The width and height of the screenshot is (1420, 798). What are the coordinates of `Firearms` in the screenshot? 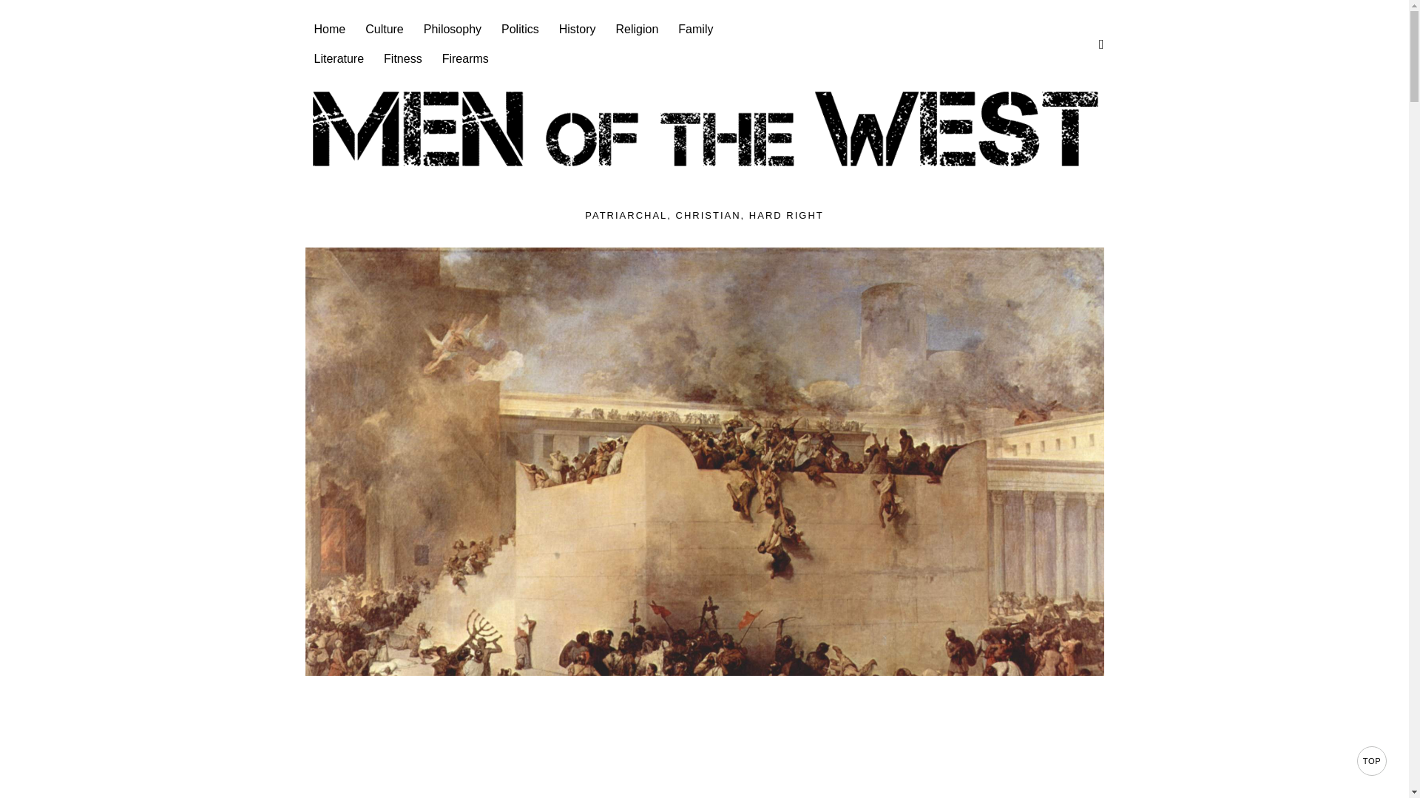 It's located at (466, 59).